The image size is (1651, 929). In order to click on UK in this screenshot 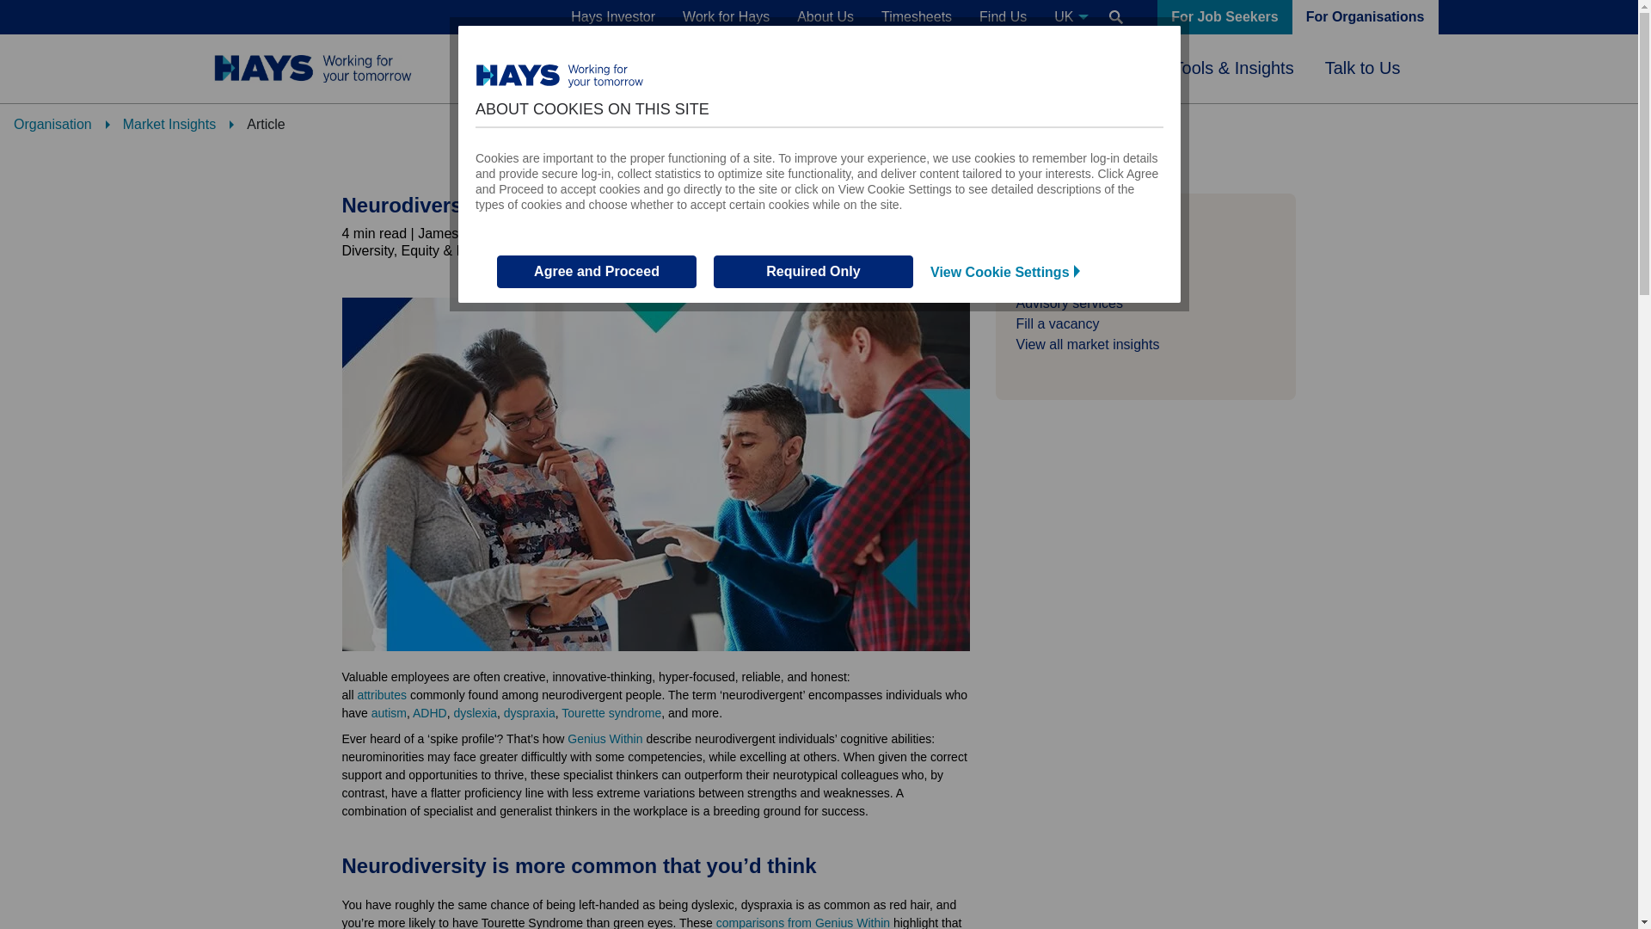, I will do `click(1068, 17)`.